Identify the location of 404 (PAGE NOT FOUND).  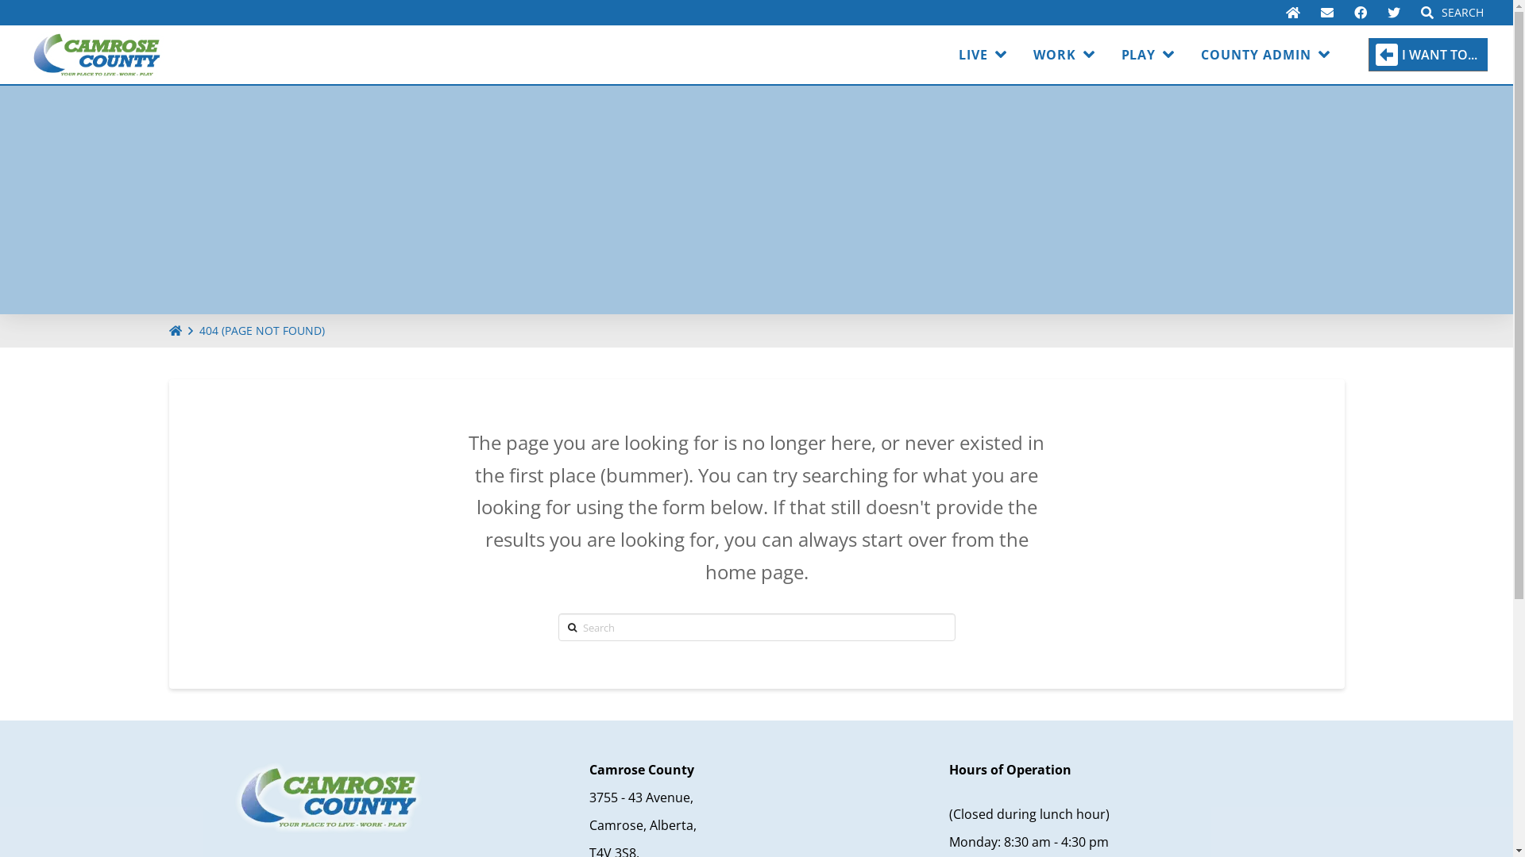
(261, 332).